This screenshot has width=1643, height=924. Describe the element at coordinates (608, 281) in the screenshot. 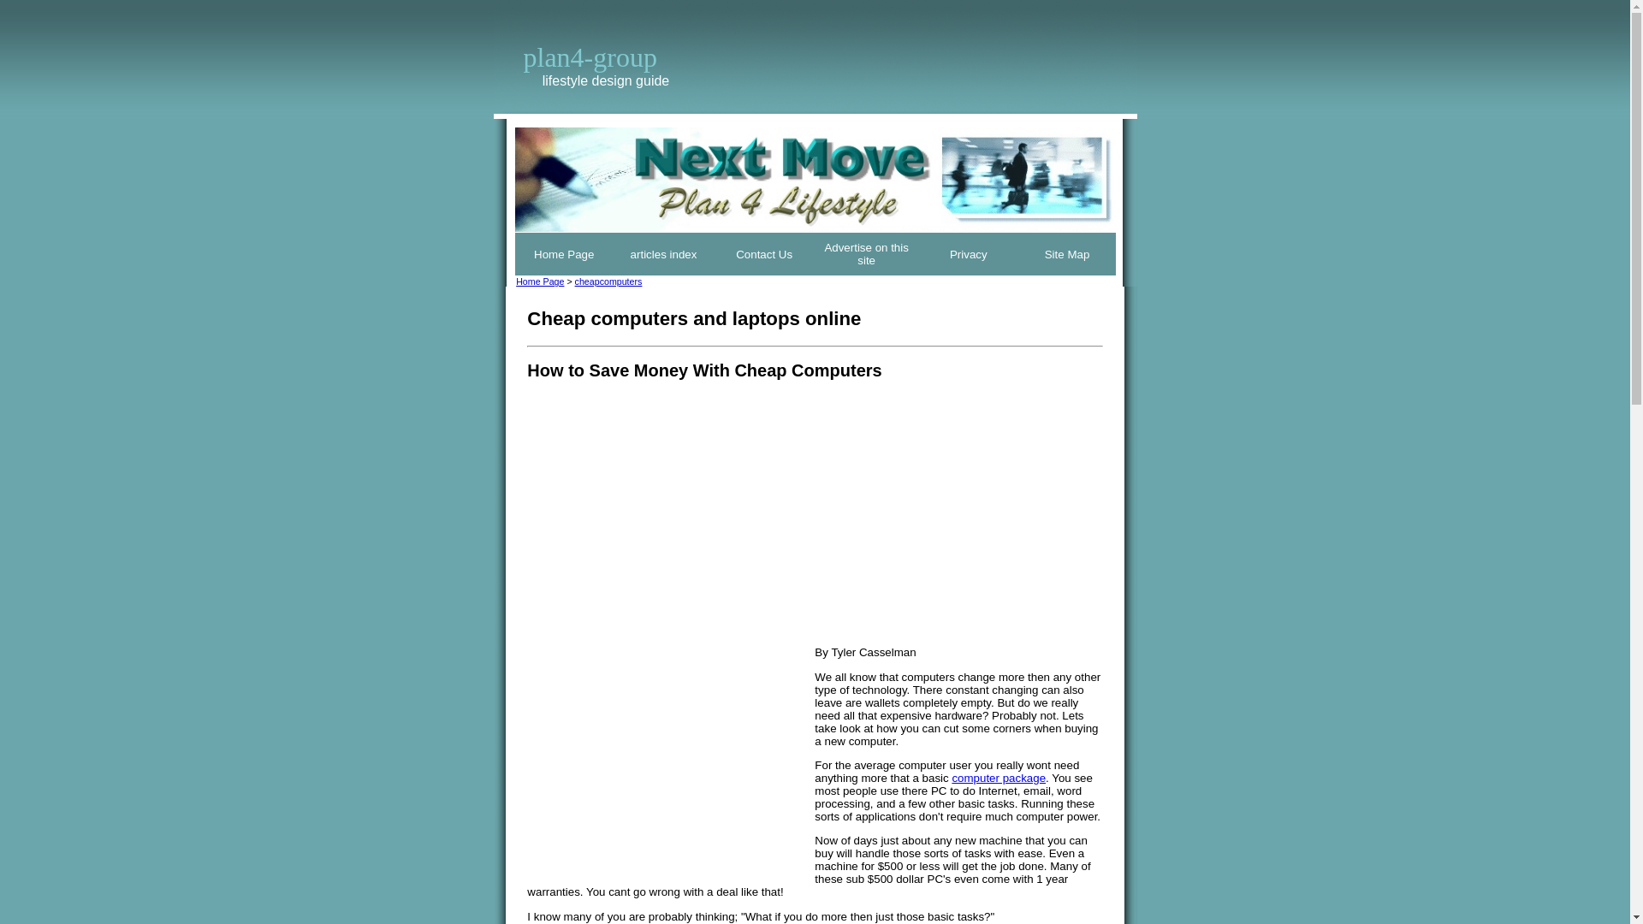

I see `cheapcomputers` at that location.